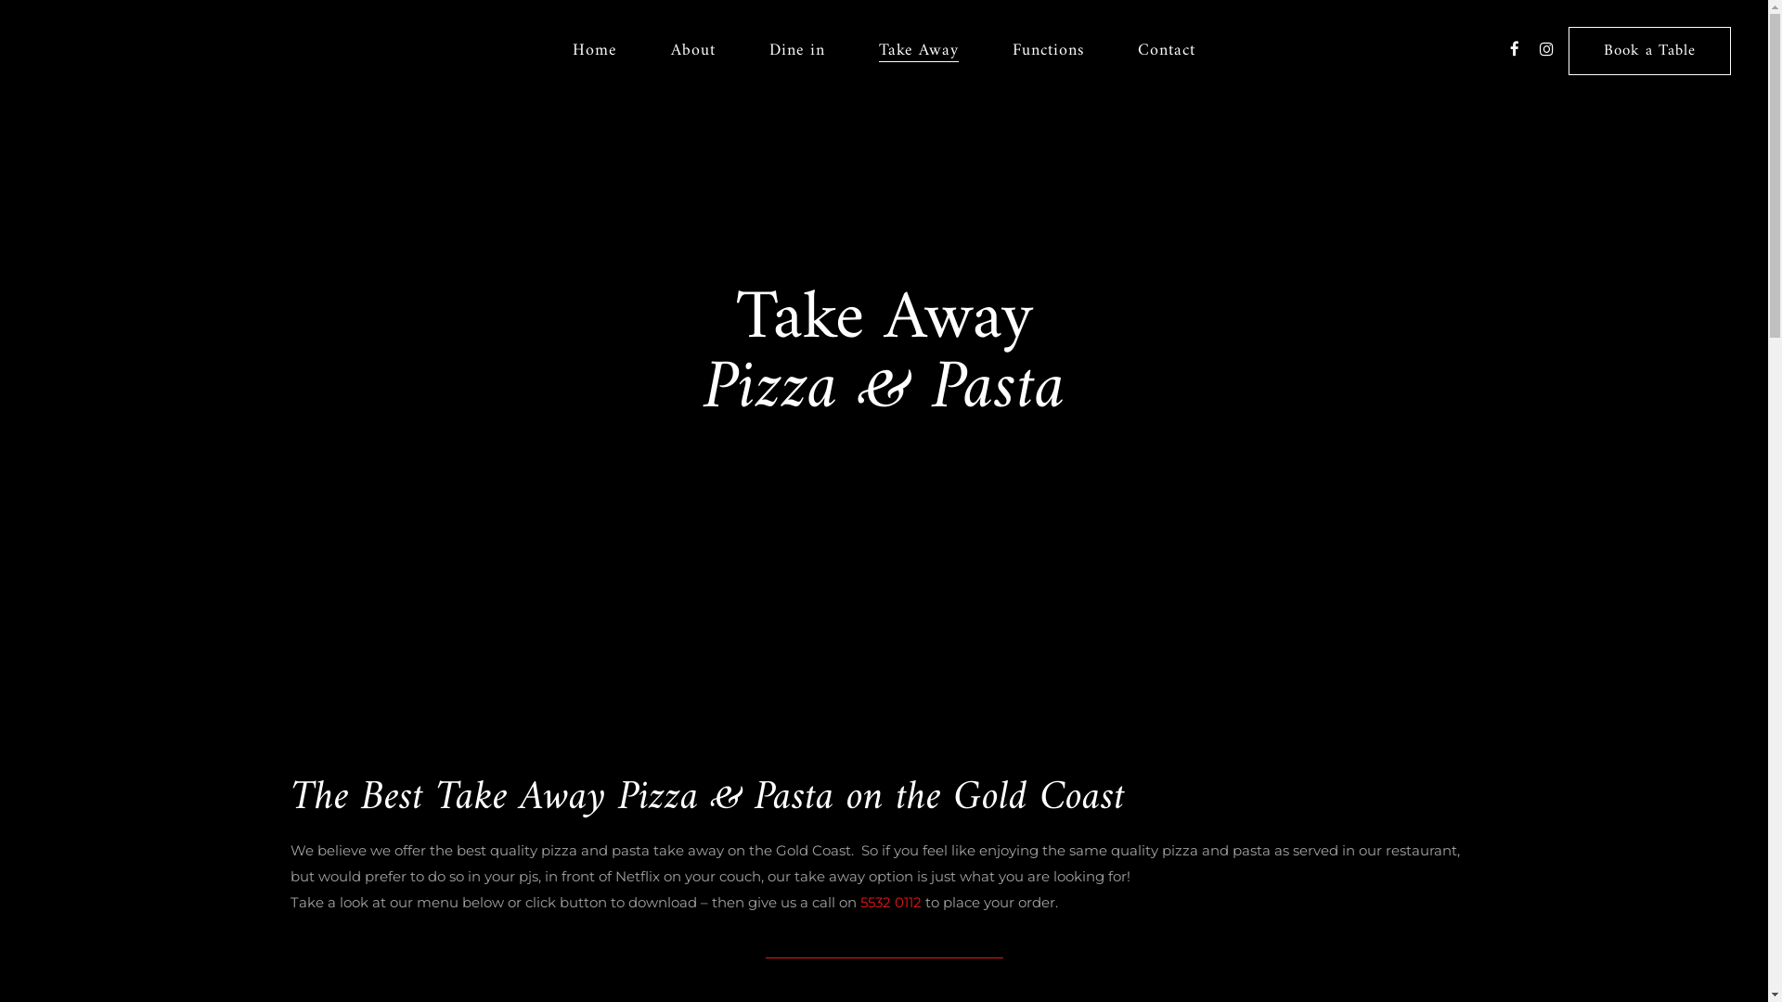 The height and width of the screenshot is (1002, 1782). I want to click on Dine in, so click(797, 51).